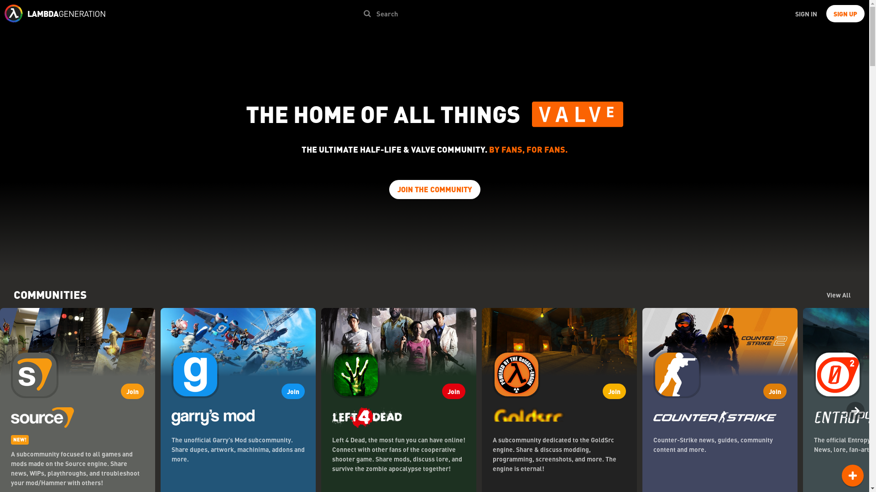 Image resolution: width=876 pixels, height=492 pixels. I want to click on View All, so click(839, 294).